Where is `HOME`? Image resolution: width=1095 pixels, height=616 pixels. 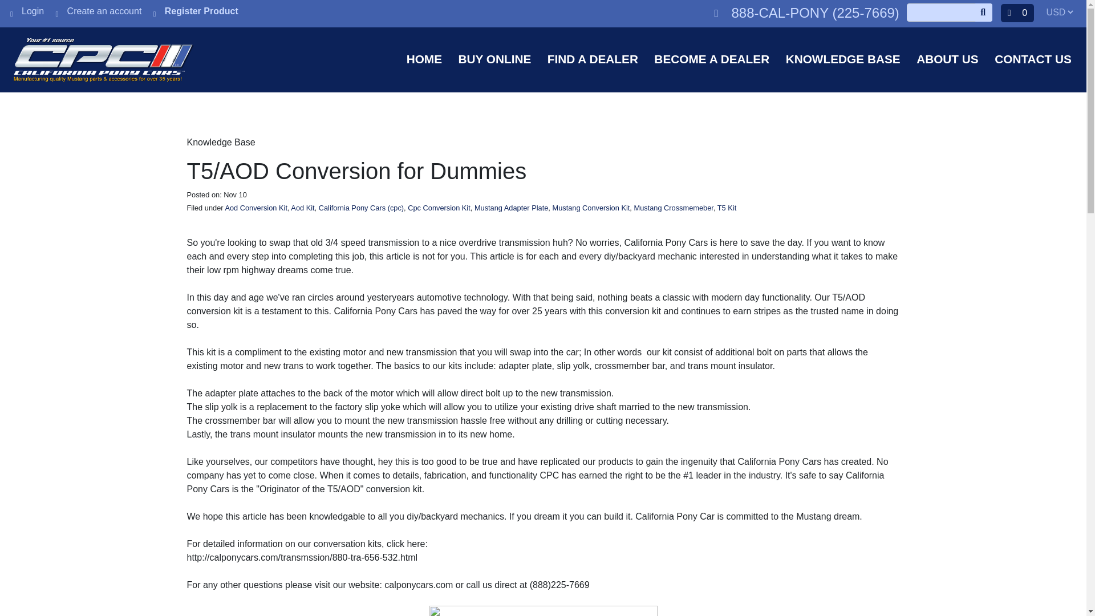
HOME is located at coordinates (424, 58).